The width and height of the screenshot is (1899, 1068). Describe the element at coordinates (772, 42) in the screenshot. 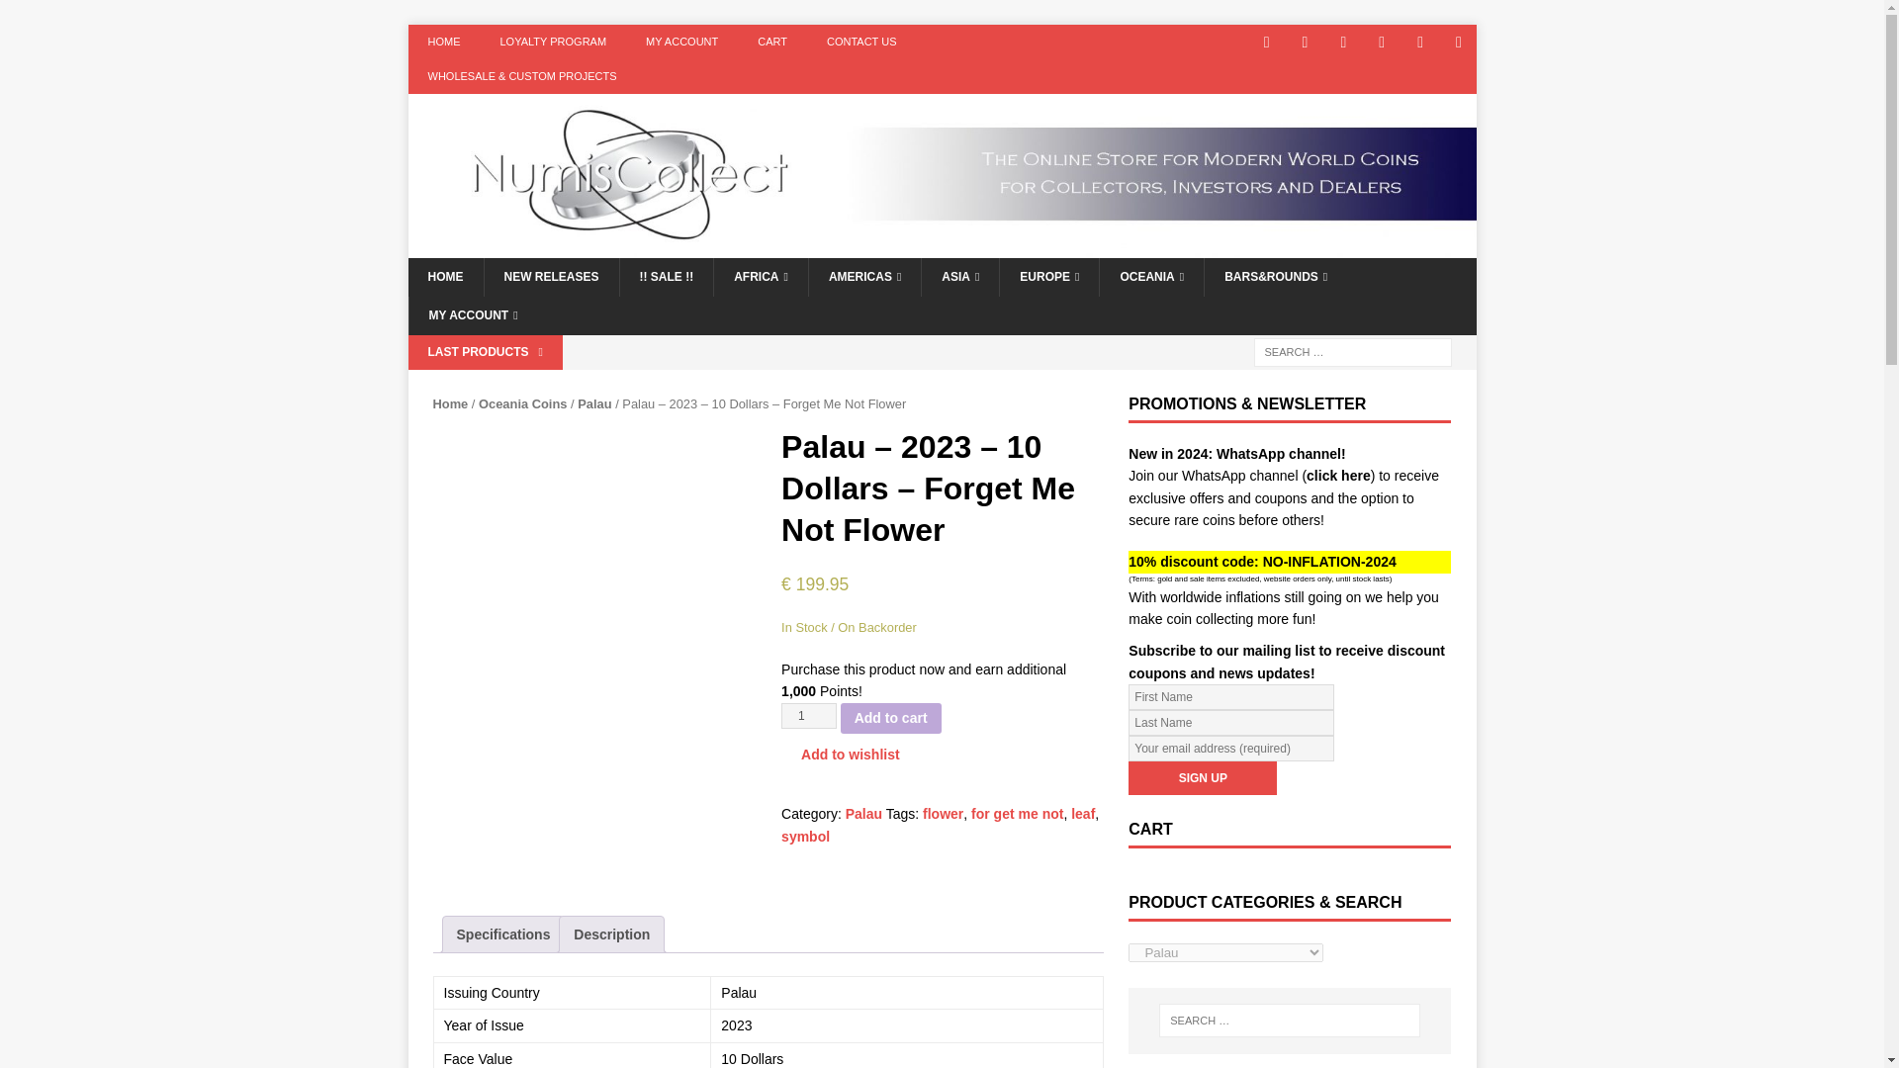

I see `CART` at that location.